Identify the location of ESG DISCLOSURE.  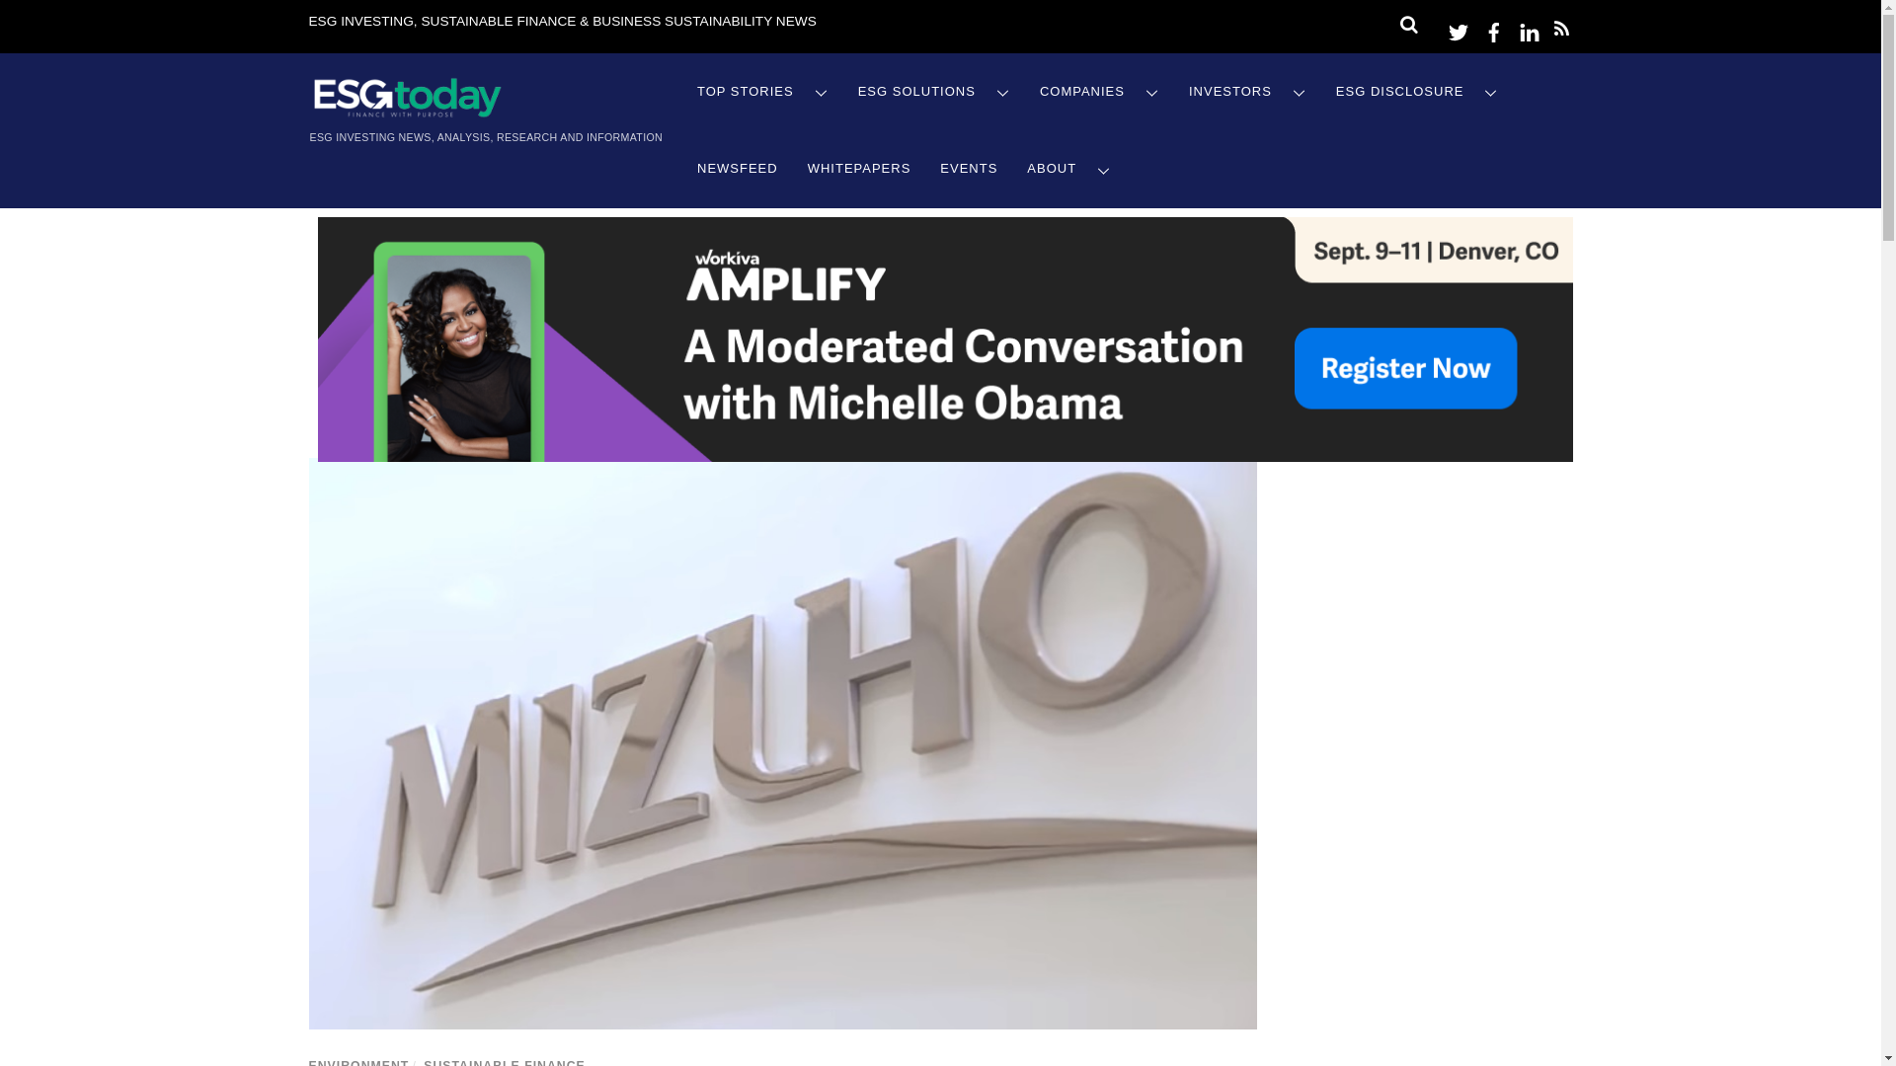
(1417, 92).